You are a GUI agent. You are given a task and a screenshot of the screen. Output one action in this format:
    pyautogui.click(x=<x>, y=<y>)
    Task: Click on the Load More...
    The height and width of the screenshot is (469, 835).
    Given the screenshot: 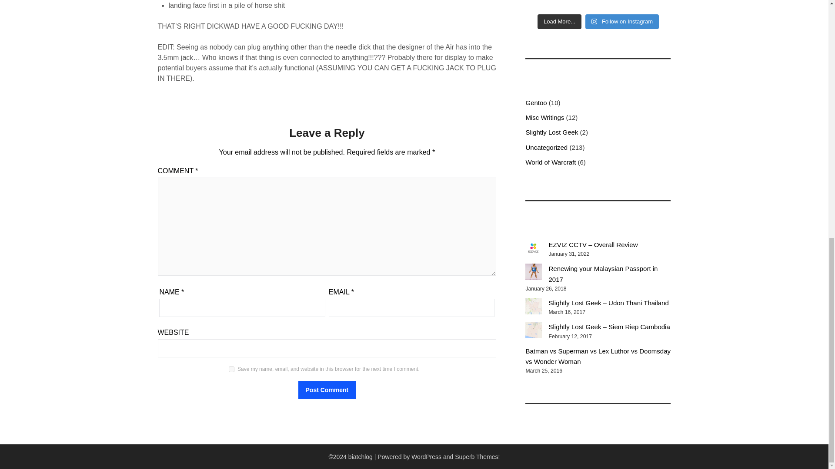 What is the action you would take?
    pyautogui.click(x=559, y=22)
    